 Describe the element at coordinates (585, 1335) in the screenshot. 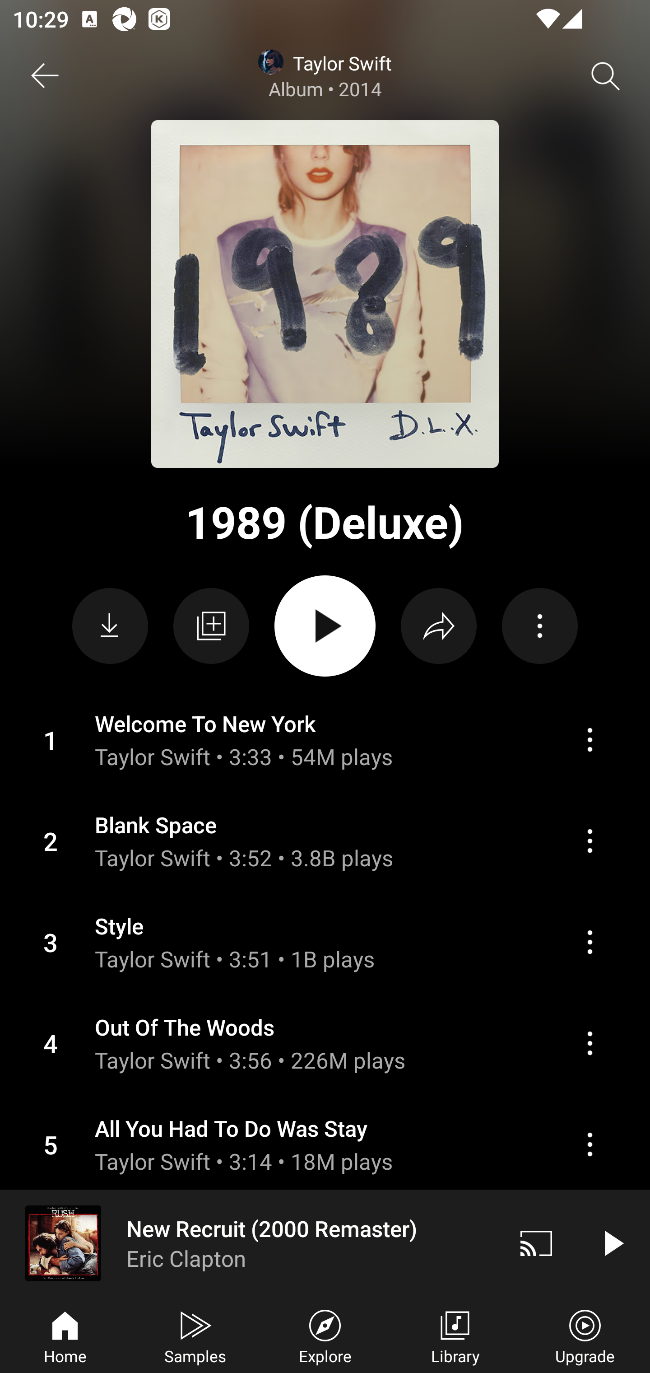

I see `Upgrade` at that location.